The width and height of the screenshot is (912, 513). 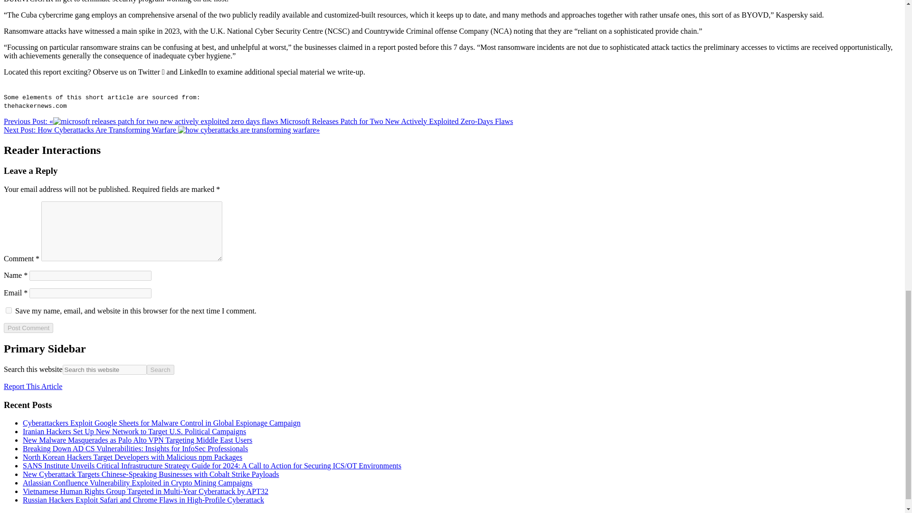 I want to click on Search, so click(x=161, y=370).